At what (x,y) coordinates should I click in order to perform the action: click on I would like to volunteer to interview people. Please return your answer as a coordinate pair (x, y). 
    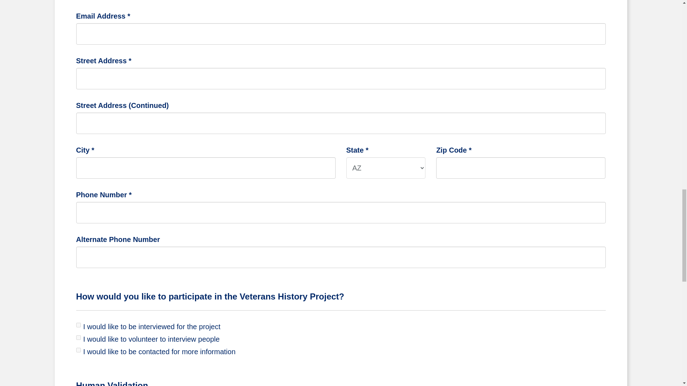
    Looking at the image, I should click on (78, 337).